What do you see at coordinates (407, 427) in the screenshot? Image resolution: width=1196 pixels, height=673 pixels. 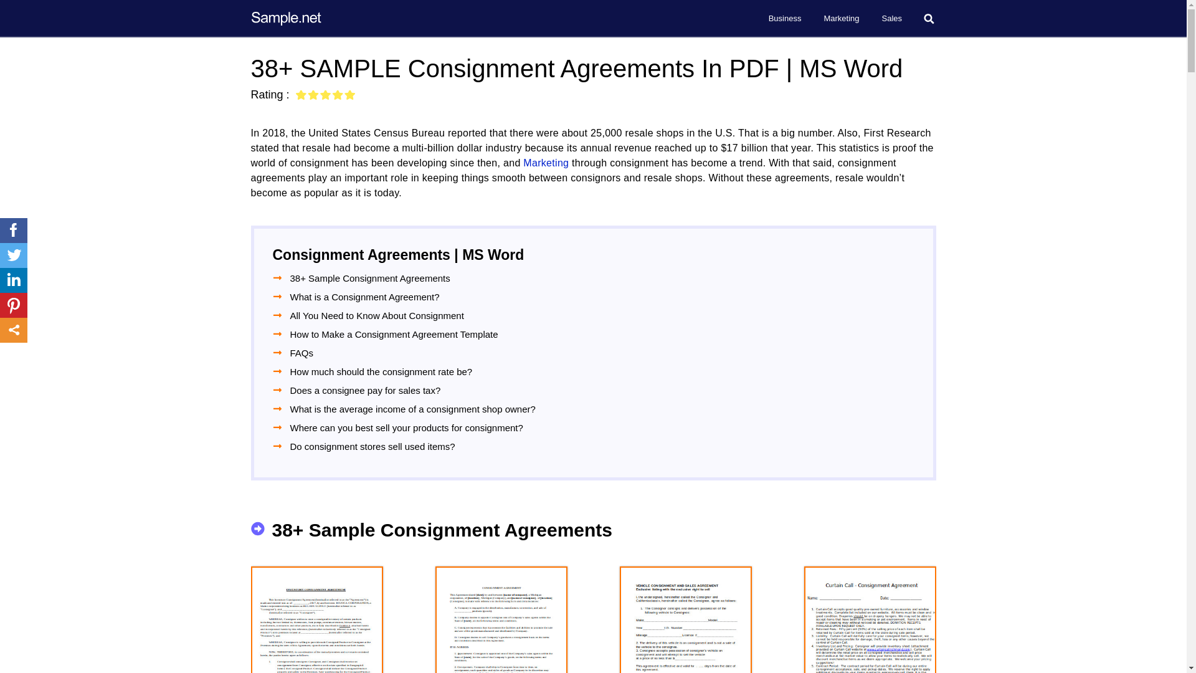 I see `Where can you best sell your products for consignment?` at bounding box center [407, 427].